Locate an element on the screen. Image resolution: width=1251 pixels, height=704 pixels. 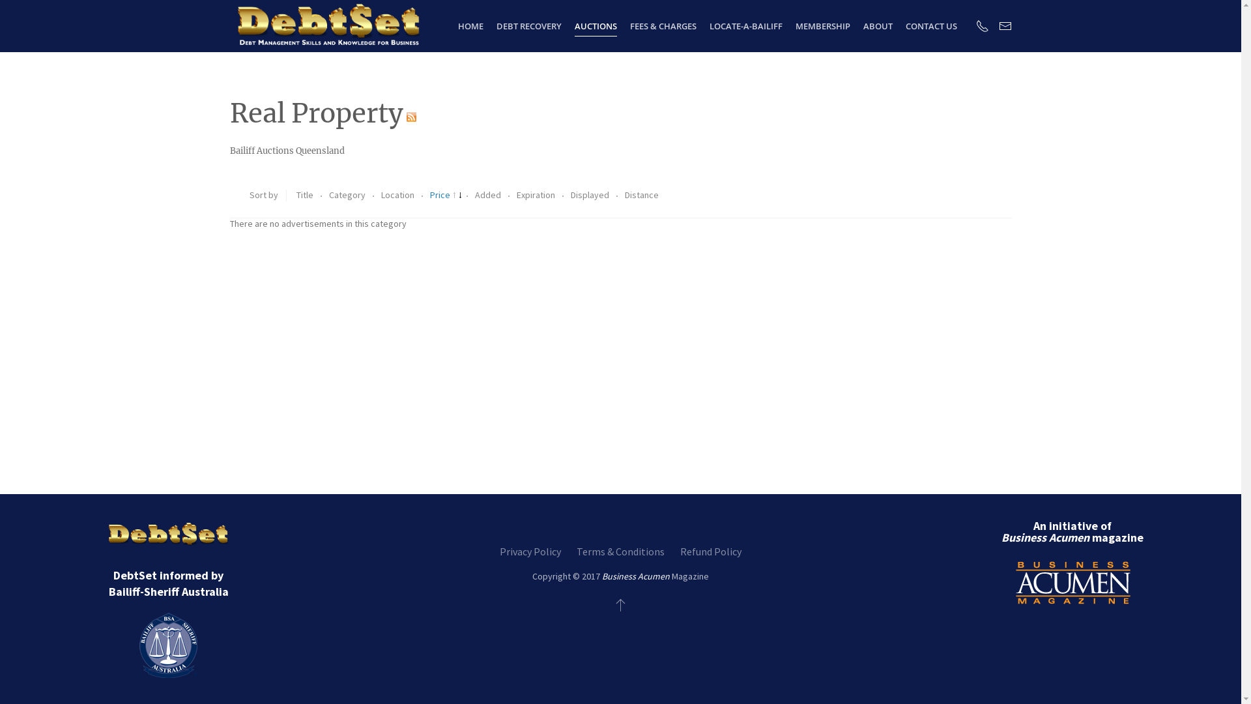
Price is located at coordinates (446, 195).